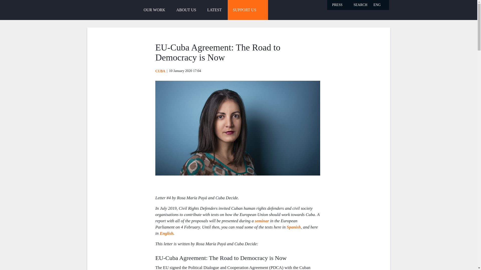 The width and height of the screenshot is (481, 270). I want to click on OUR WORK, so click(154, 10).